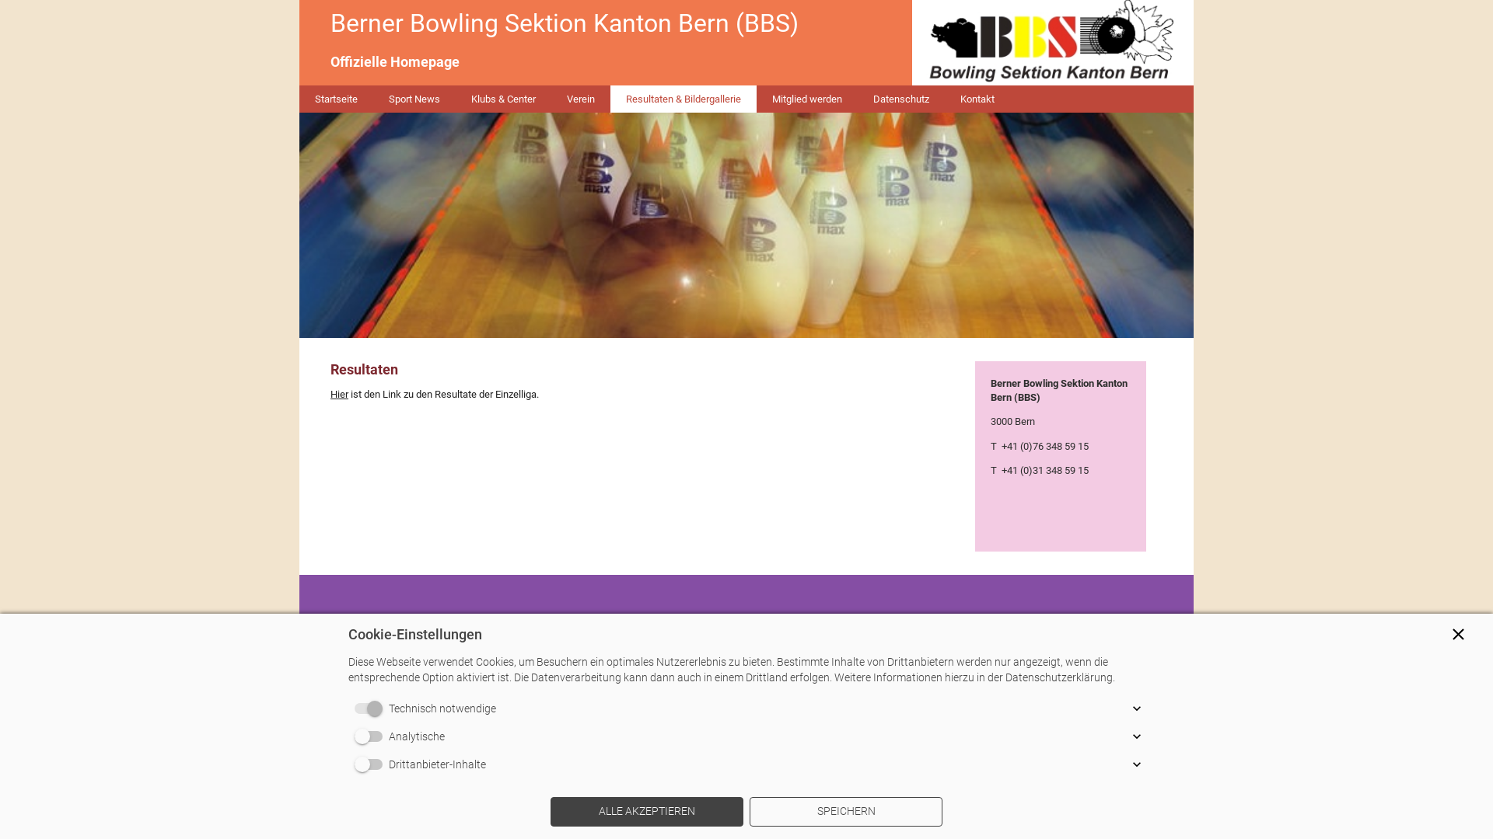  What do you see at coordinates (666, 620) in the screenshot?
I see `News` at bounding box center [666, 620].